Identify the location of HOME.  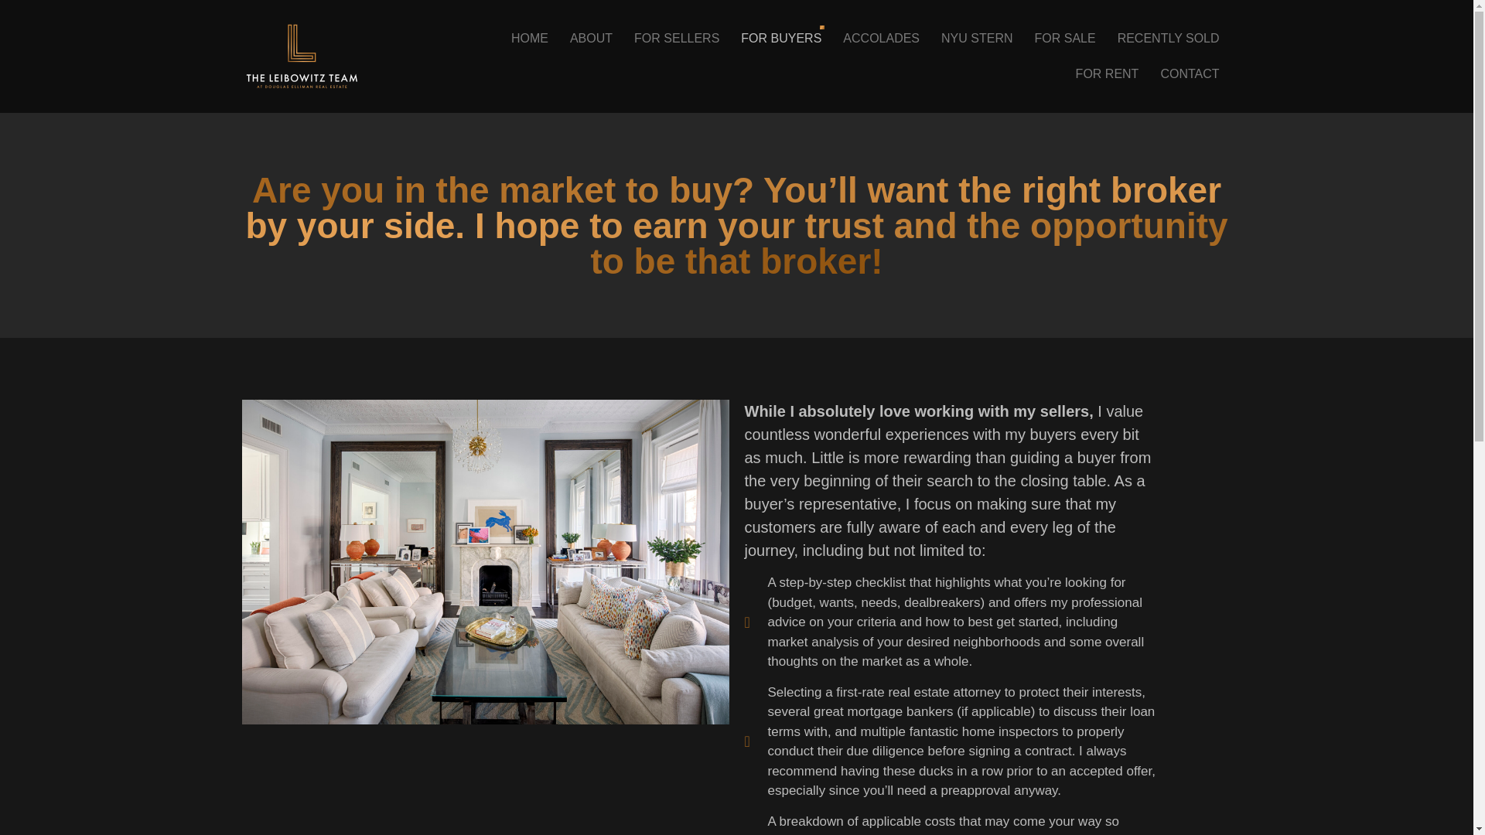
(530, 39).